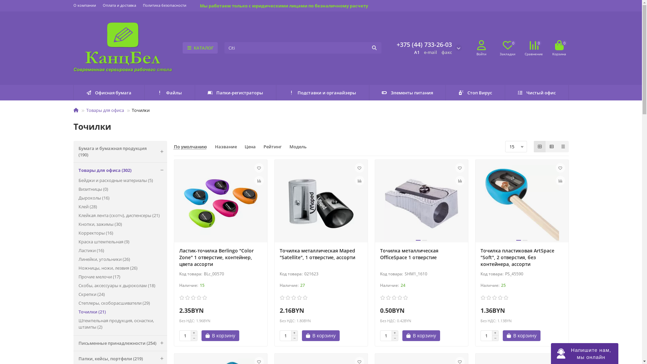 The height and width of the screenshot is (364, 647). Describe the element at coordinates (424, 44) in the screenshot. I see `+375 (44) 733-26-03` at that location.